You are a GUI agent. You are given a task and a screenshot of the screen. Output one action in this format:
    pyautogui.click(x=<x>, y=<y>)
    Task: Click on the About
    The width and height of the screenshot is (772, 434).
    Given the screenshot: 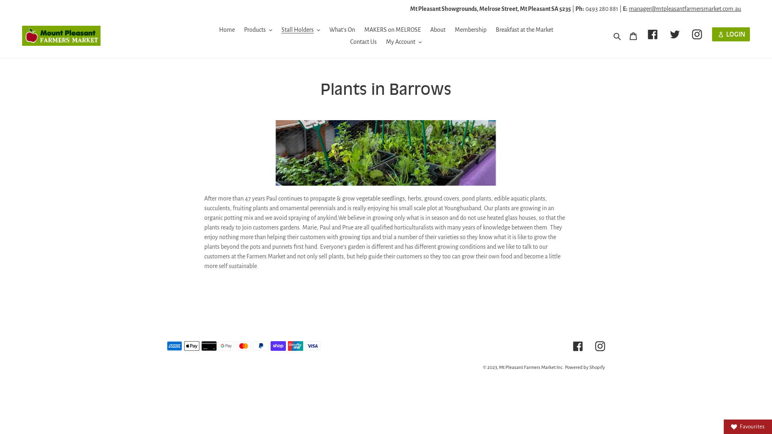 What is the action you would take?
    pyautogui.click(x=438, y=30)
    